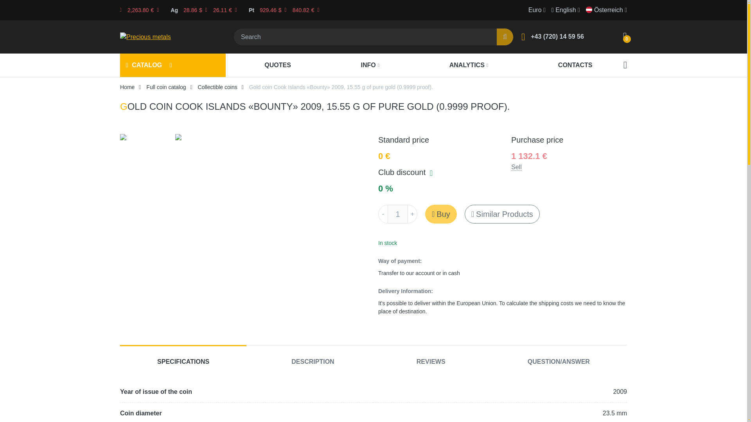  What do you see at coordinates (144, 65) in the screenshot?
I see `CATALOG` at bounding box center [144, 65].